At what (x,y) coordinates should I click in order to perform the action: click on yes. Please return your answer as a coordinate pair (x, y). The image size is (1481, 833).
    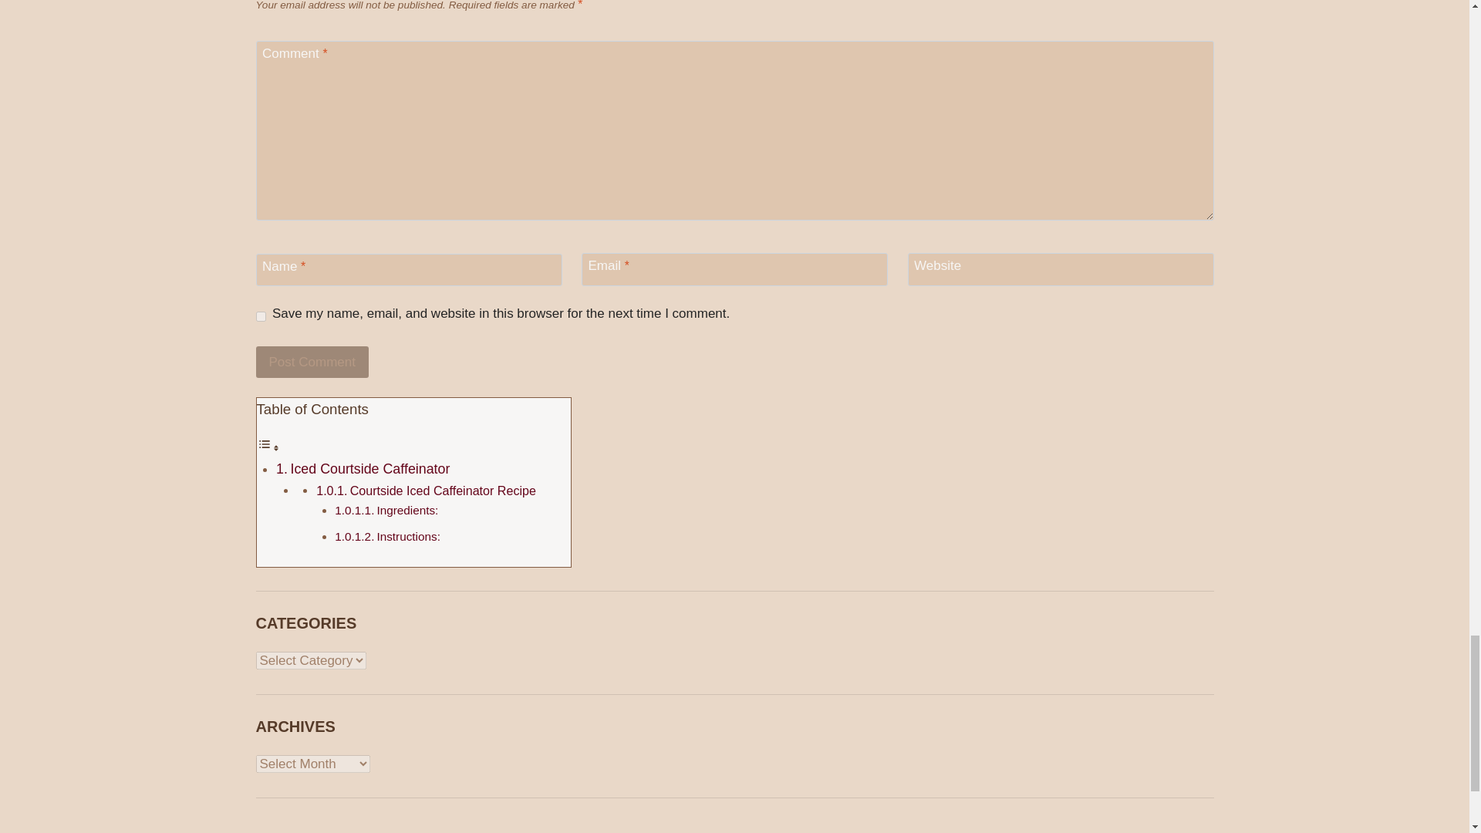
    Looking at the image, I should click on (261, 316).